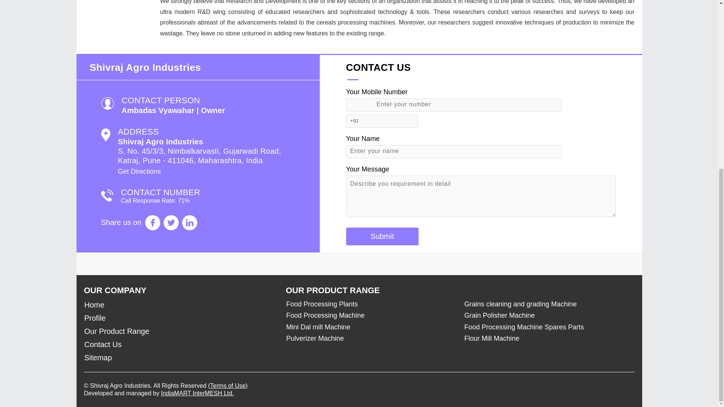  I want to click on Contact Us, so click(180, 344).